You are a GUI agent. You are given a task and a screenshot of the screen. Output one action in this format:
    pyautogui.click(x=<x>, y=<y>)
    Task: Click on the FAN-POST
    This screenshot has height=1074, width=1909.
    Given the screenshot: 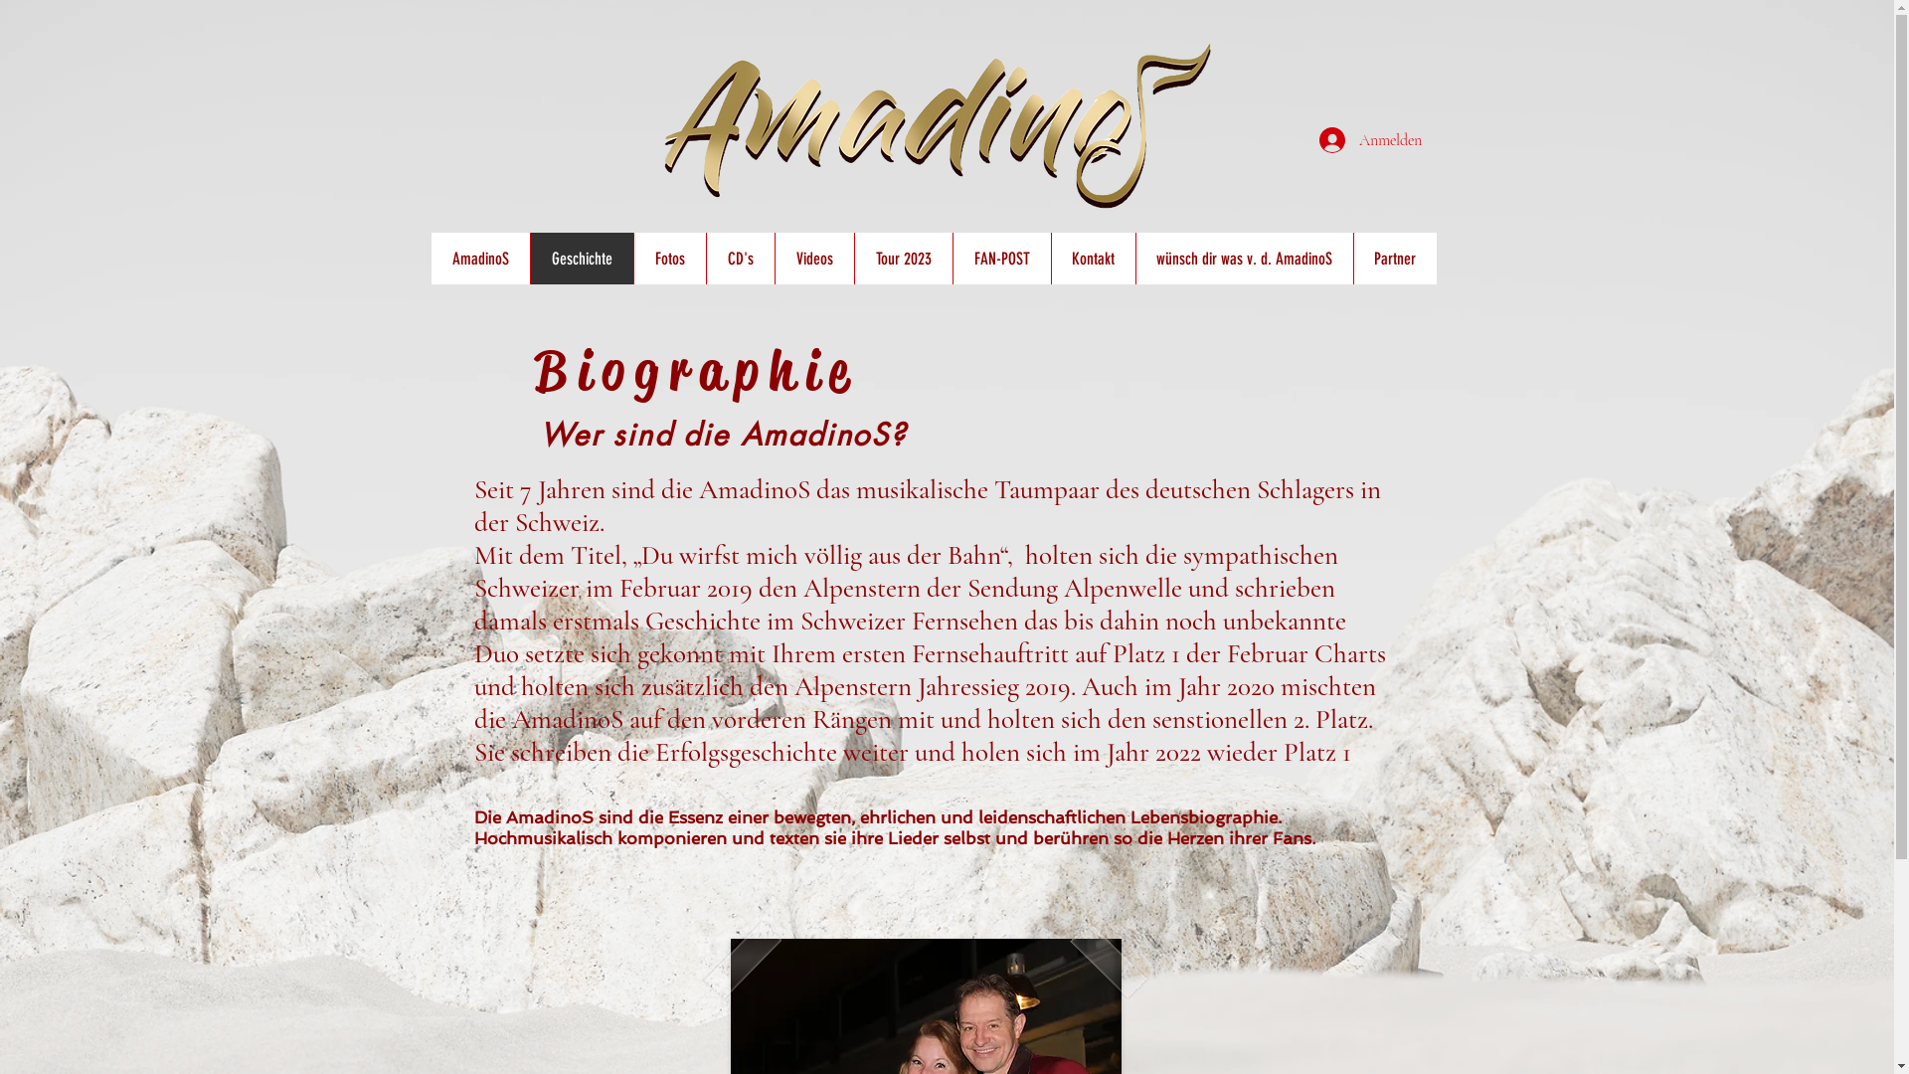 What is the action you would take?
    pyautogui.click(x=1002, y=259)
    